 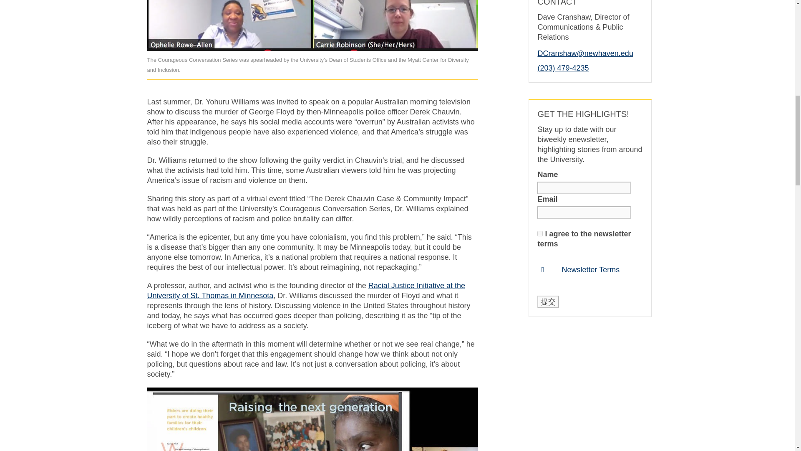 What do you see at coordinates (540, 233) in the screenshot?
I see `on` at bounding box center [540, 233].